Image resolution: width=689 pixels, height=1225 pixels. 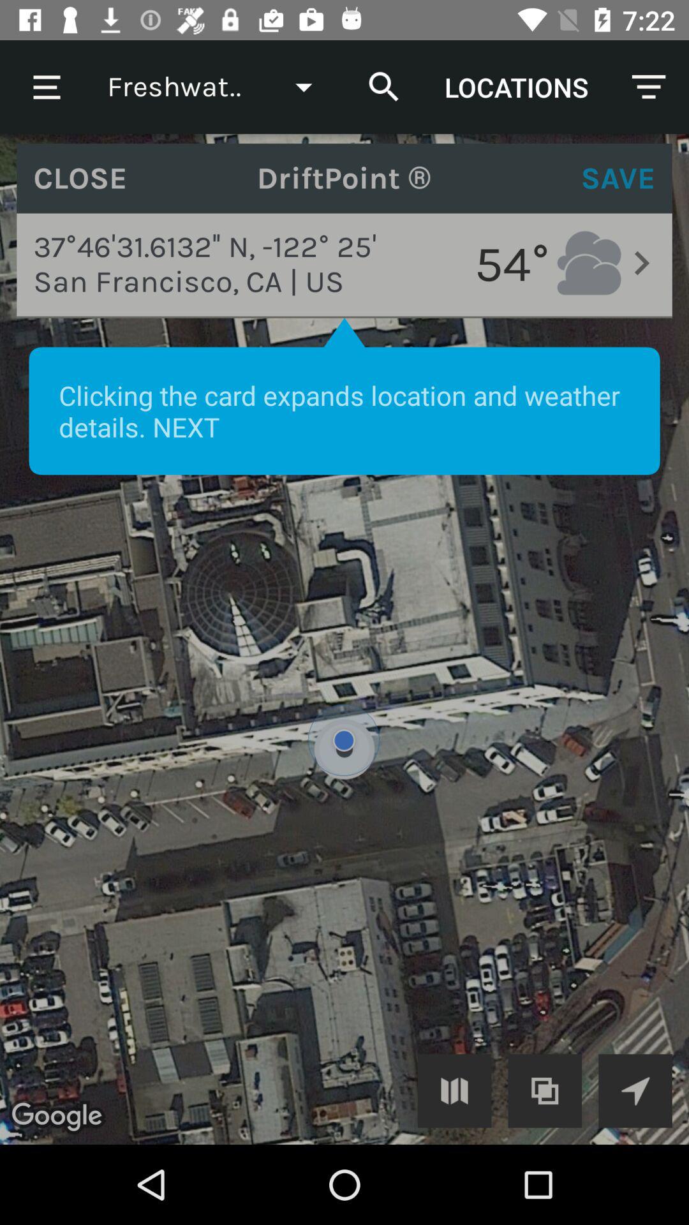 I want to click on map, so click(x=454, y=1091).